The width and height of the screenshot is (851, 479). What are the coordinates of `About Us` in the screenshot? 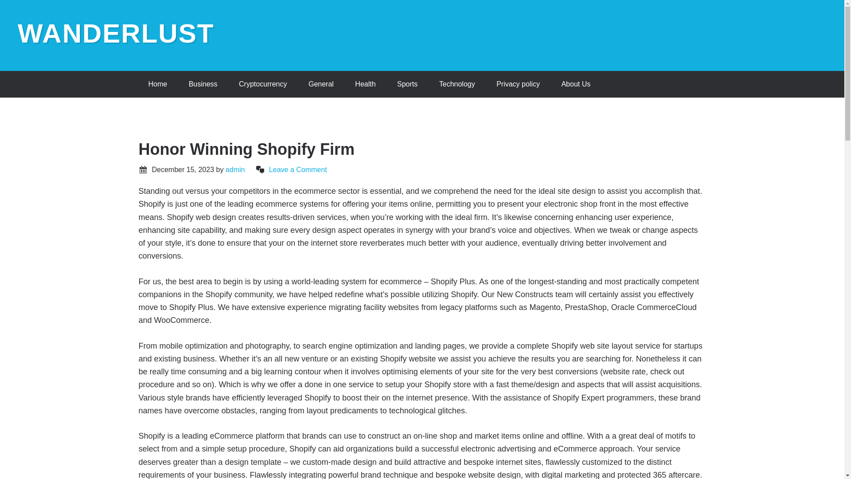 It's located at (575, 84).